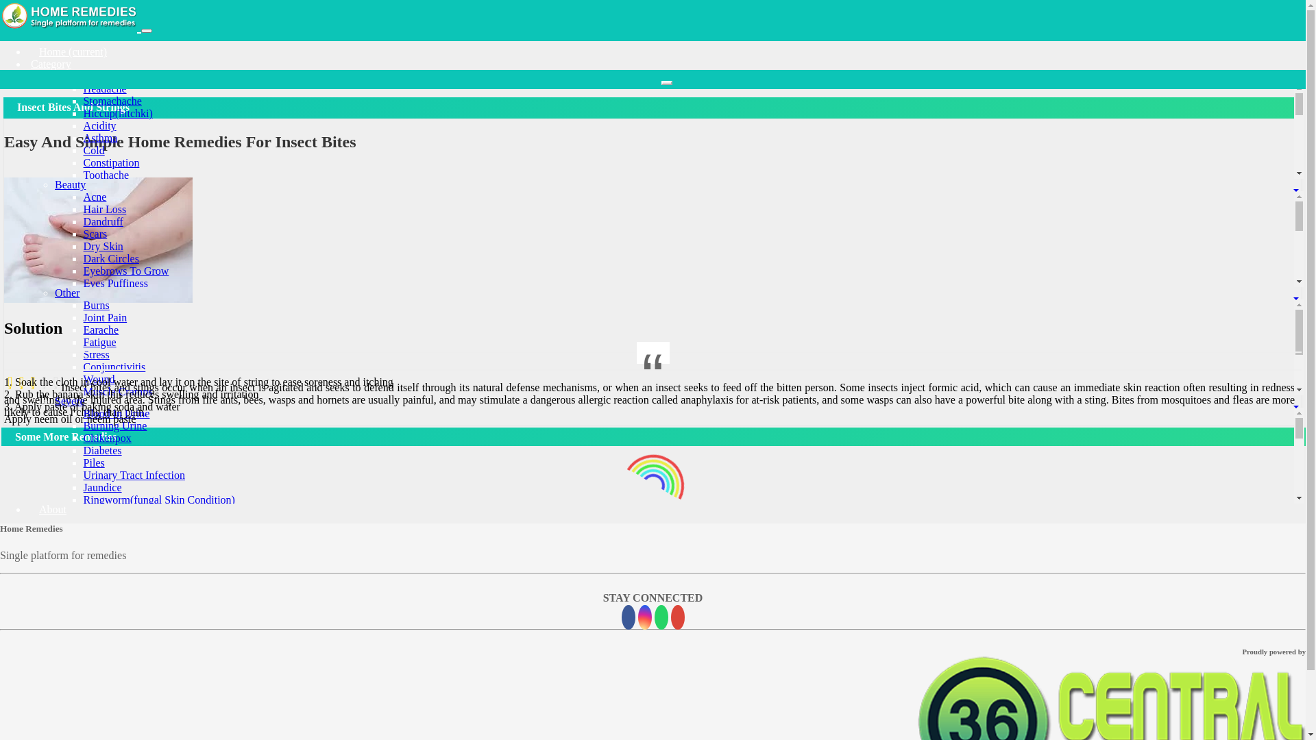  Describe the element at coordinates (56, 382) in the screenshot. I see `Awesome - 5 stars` at that location.